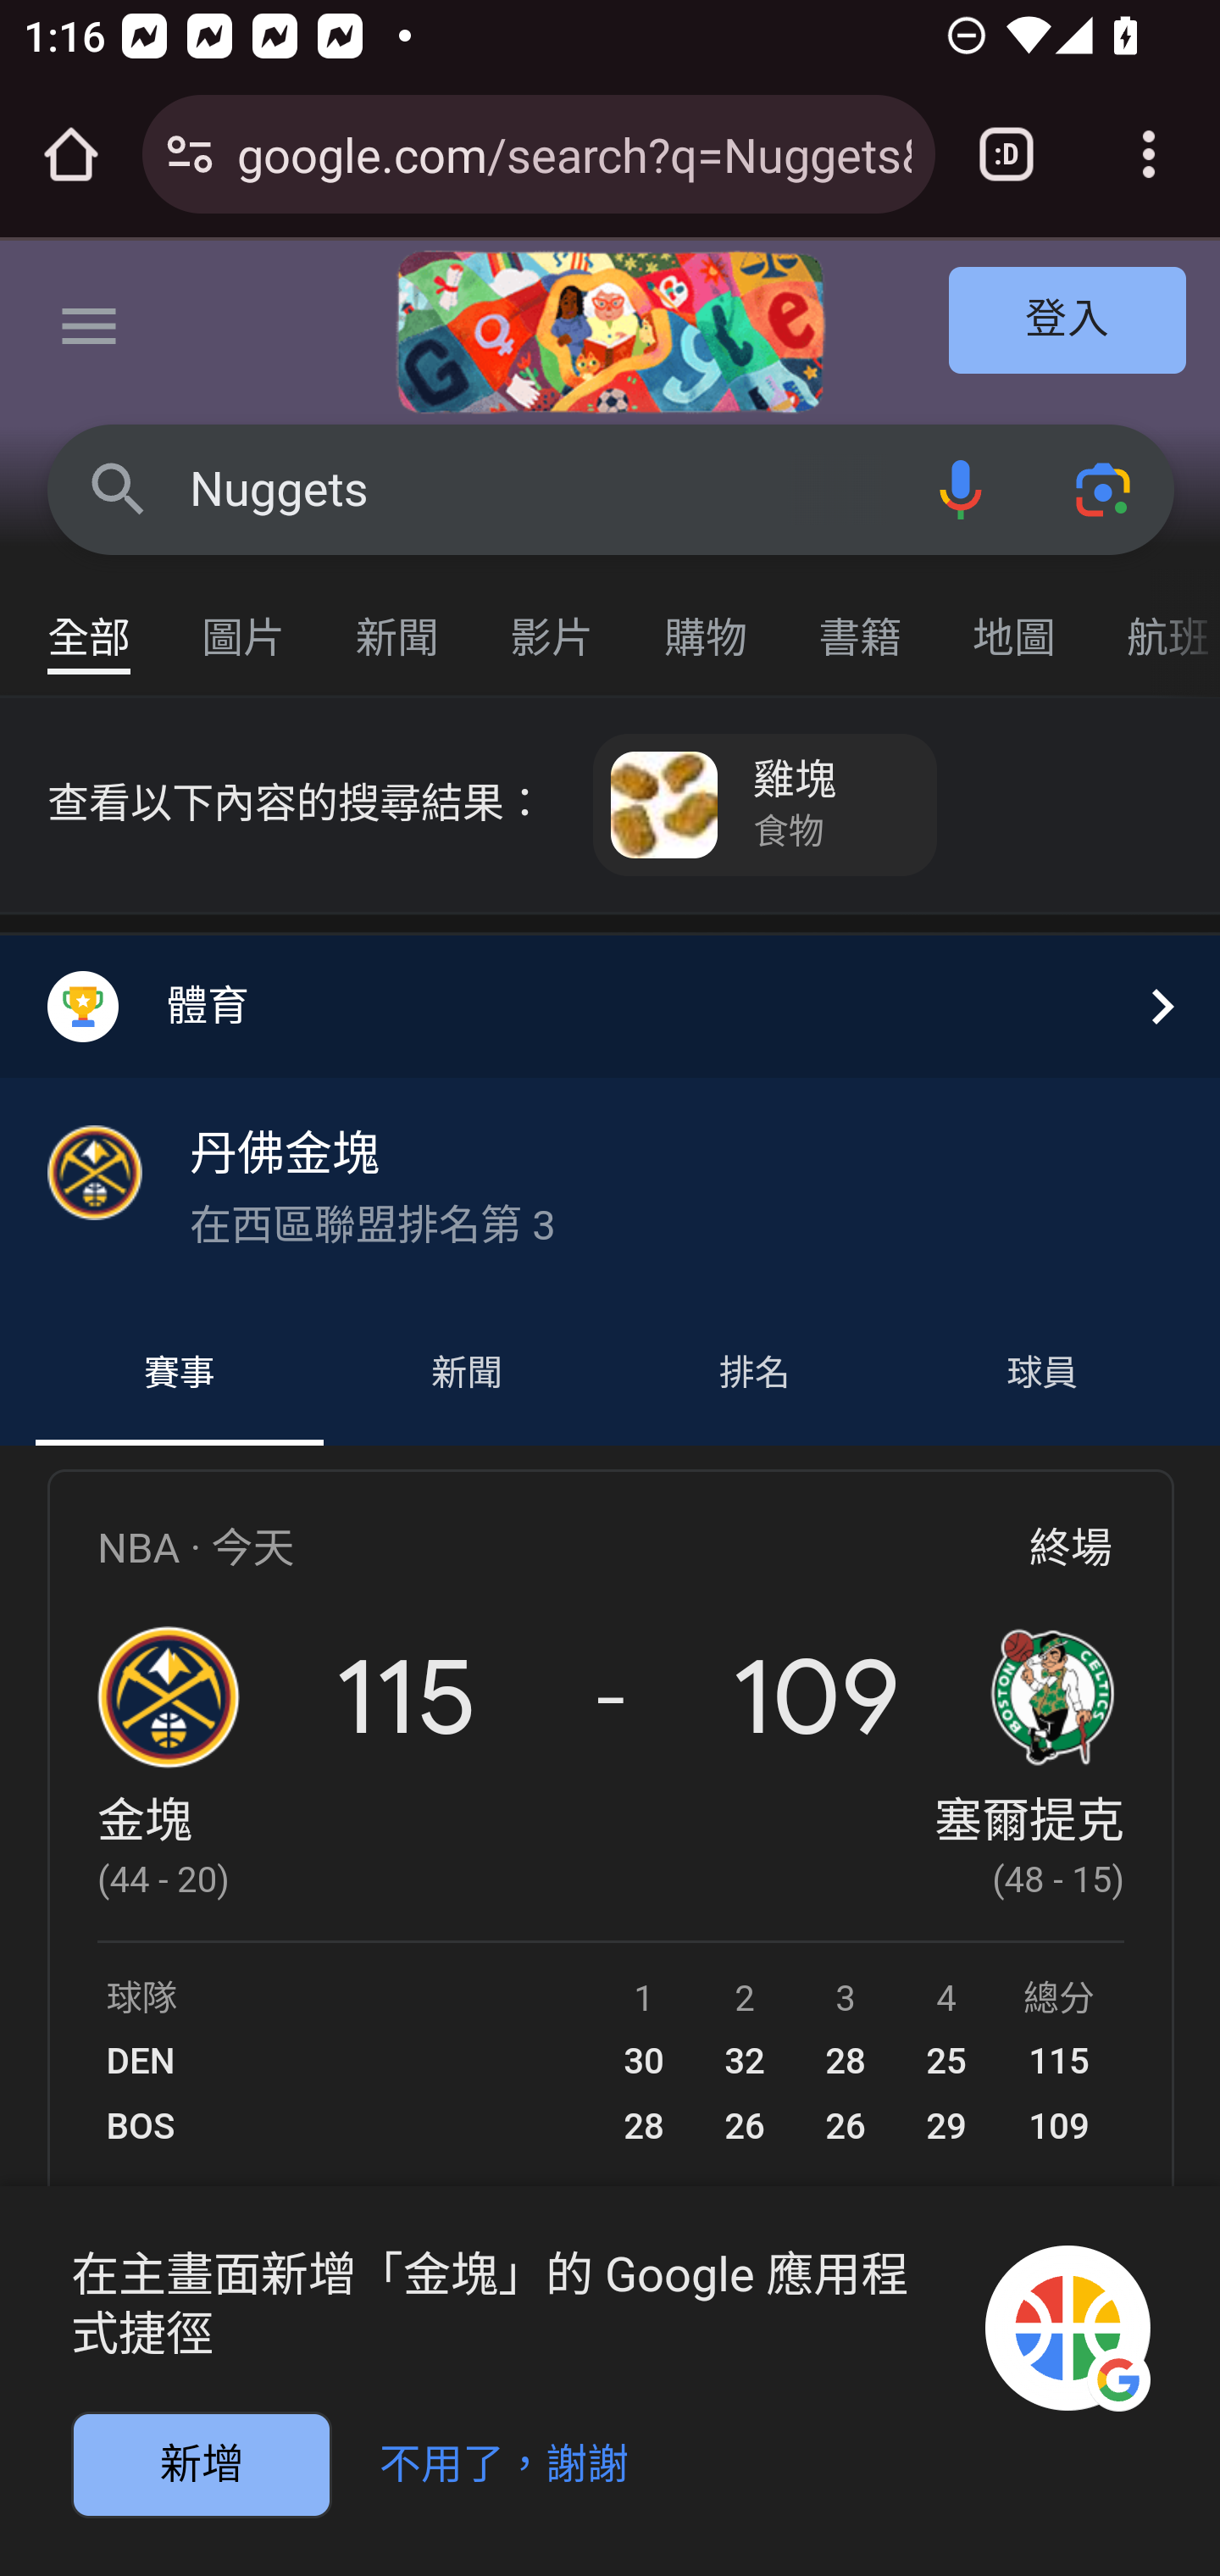  What do you see at coordinates (202, 2466) in the screenshot?
I see `新增` at bounding box center [202, 2466].